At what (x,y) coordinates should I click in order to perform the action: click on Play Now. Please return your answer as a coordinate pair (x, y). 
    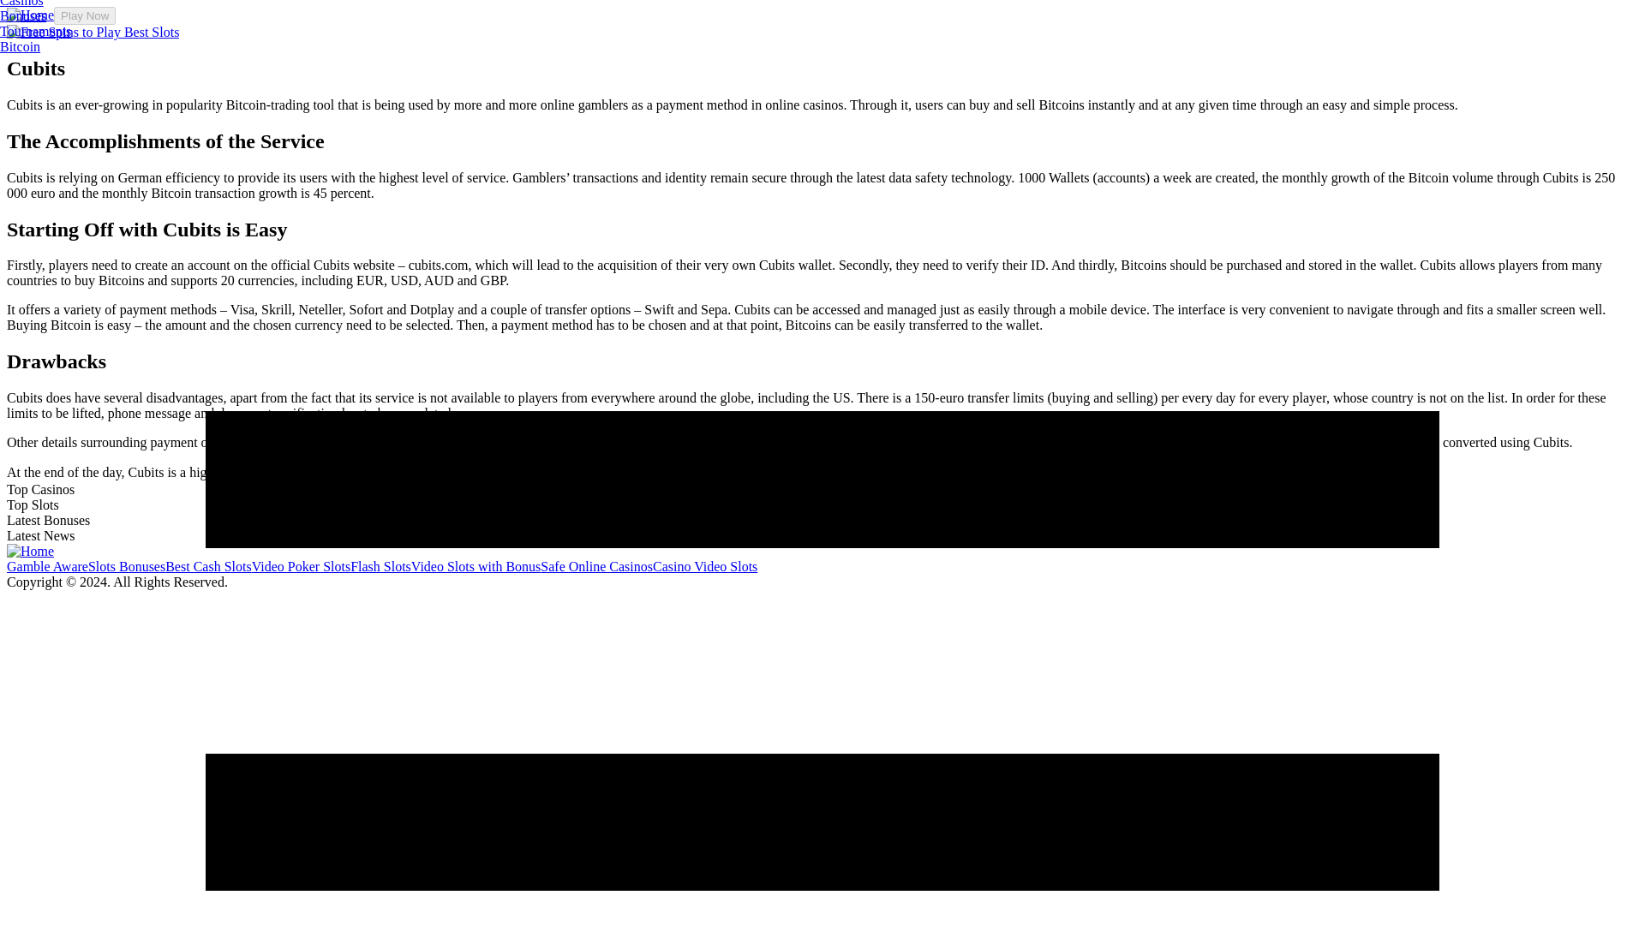
    Looking at the image, I should click on (1107, 473).